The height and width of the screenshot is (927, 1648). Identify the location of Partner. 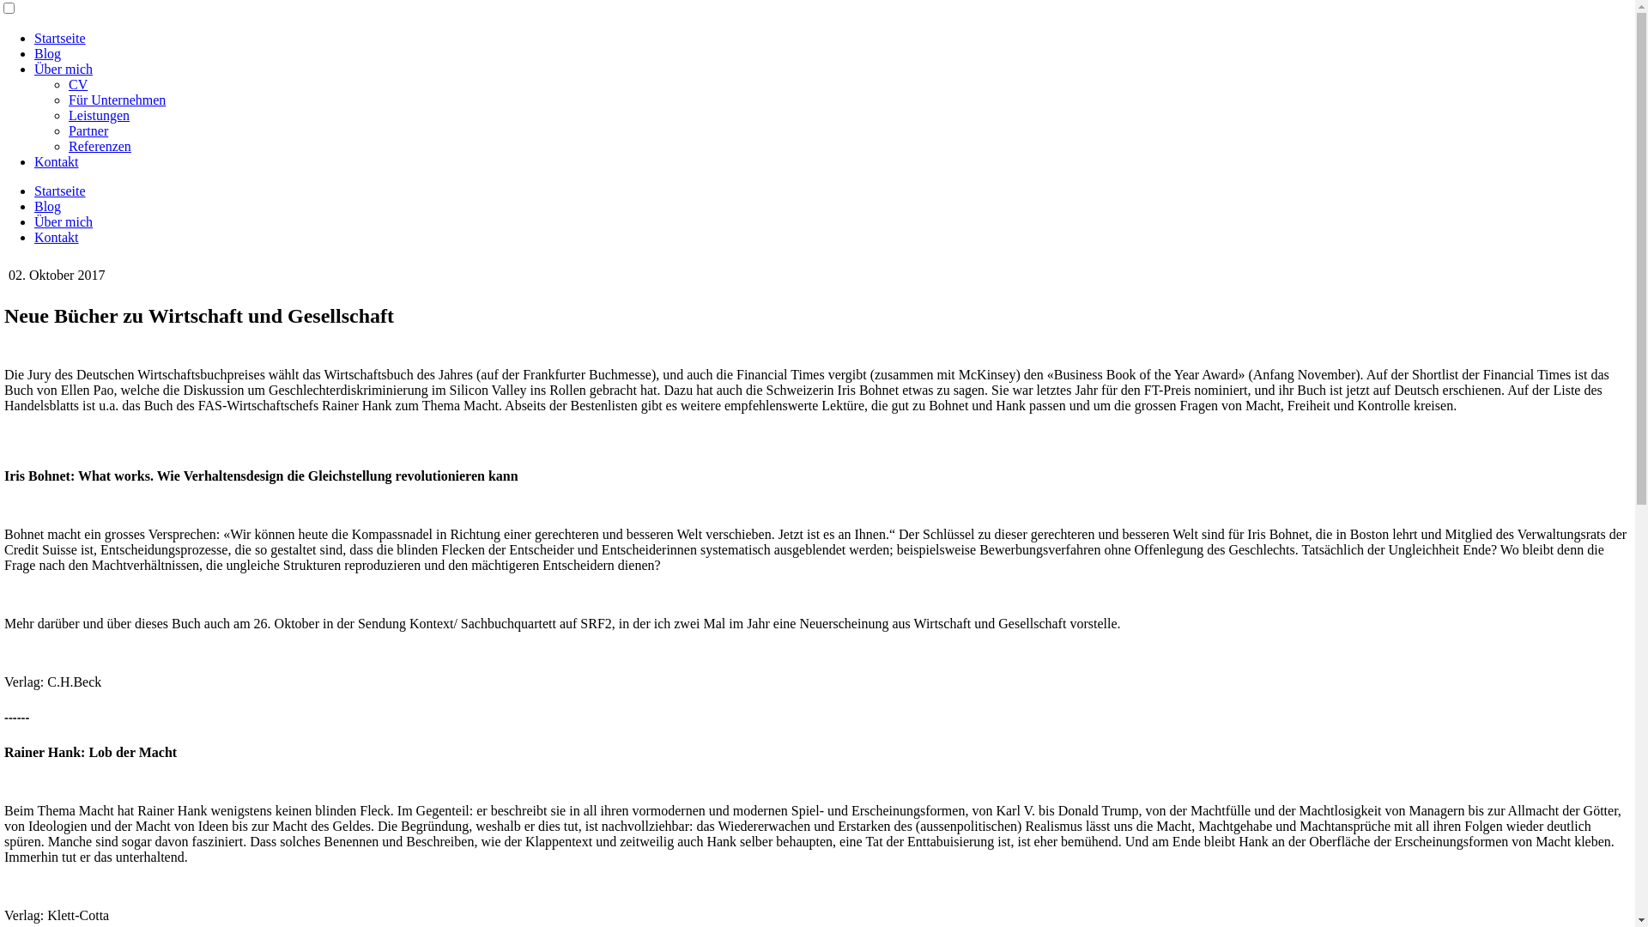
(88, 130).